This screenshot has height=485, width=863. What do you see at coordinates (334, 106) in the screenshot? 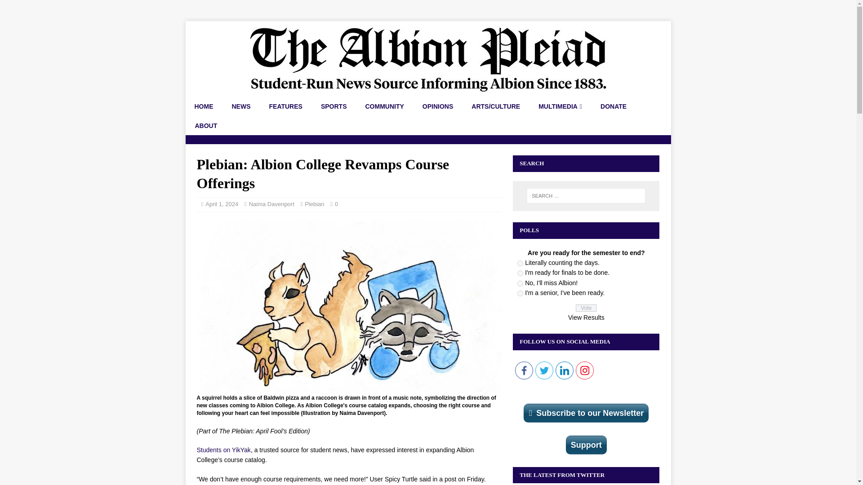
I see `SPORTS` at bounding box center [334, 106].